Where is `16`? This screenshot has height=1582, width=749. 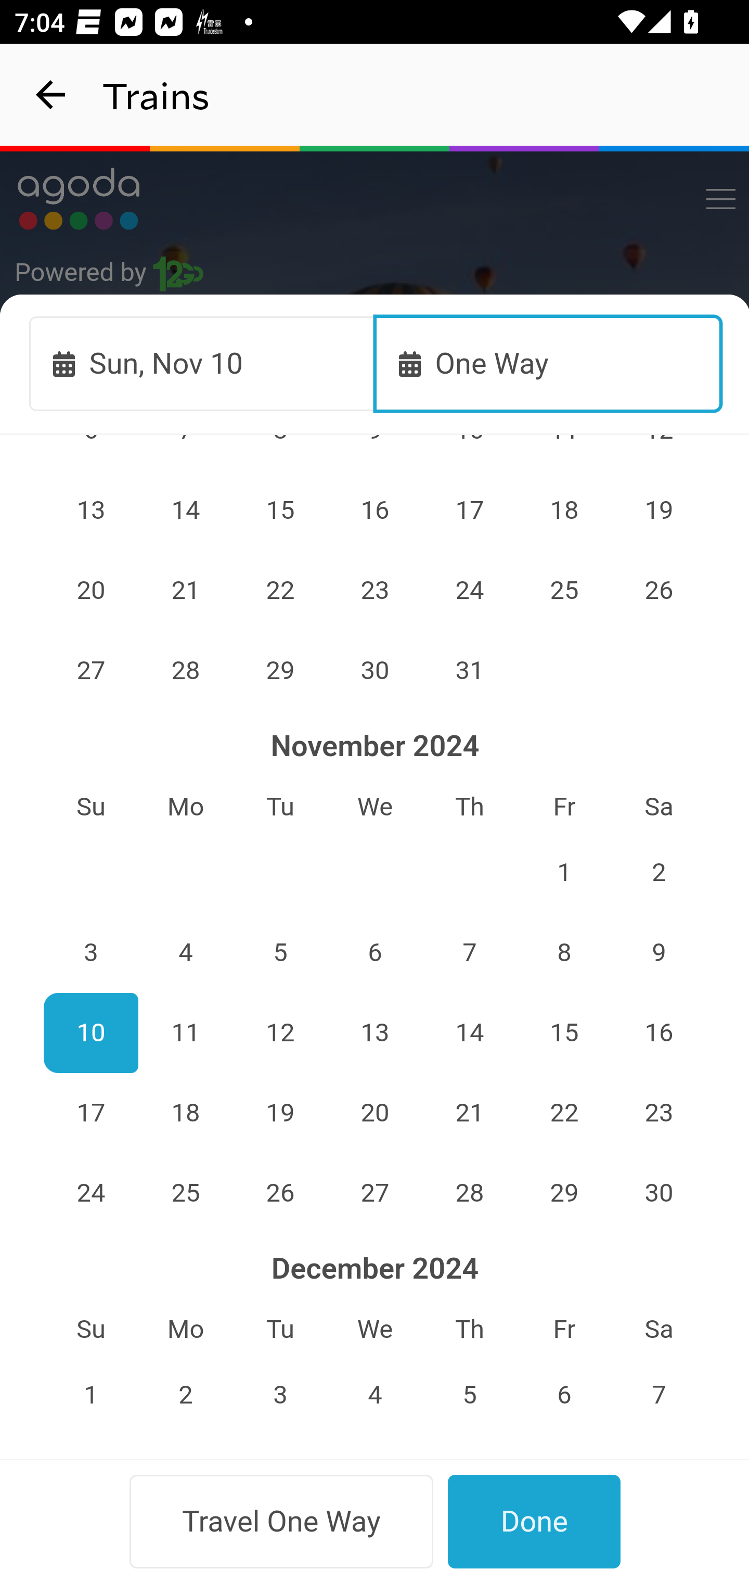
16 is located at coordinates (660, 1032).